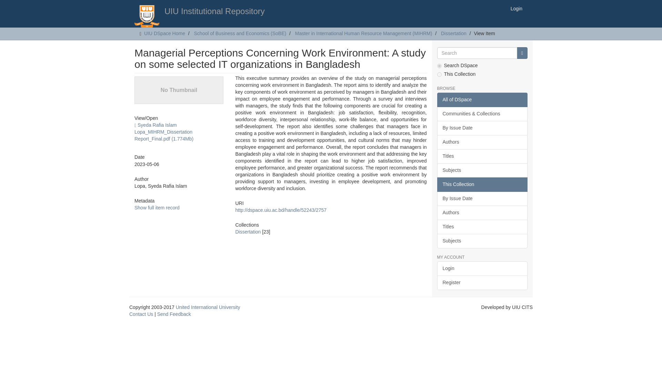 This screenshot has width=662, height=372. What do you see at coordinates (482, 283) in the screenshot?
I see `Register` at bounding box center [482, 283].